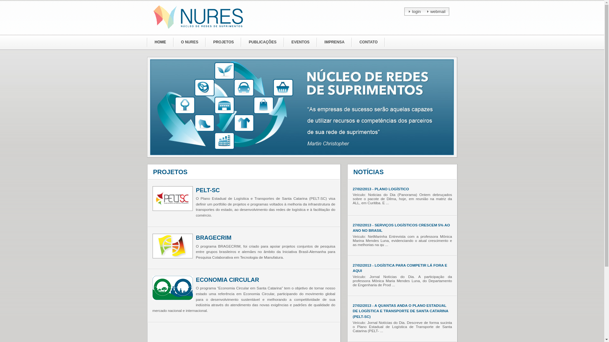 This screenshot has height=342, width=609. I want to click on Home, so click(302, 107).